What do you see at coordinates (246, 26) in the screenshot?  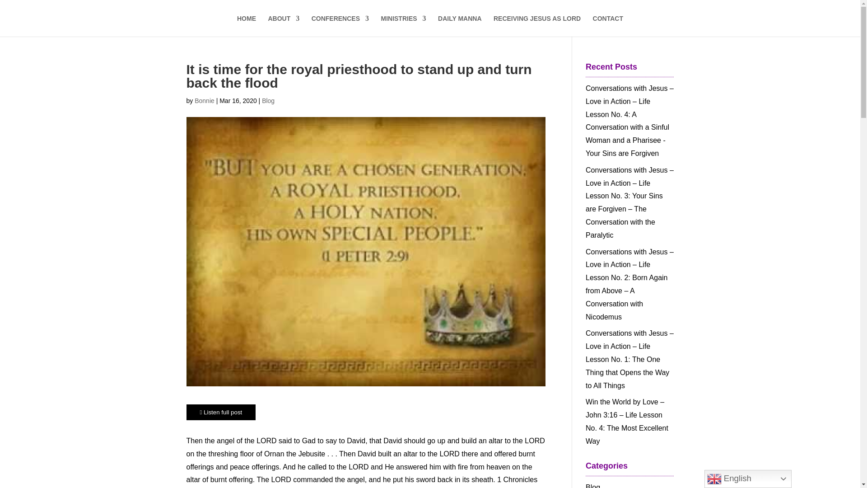 I see `HOME` at bounding box center [246, 26].